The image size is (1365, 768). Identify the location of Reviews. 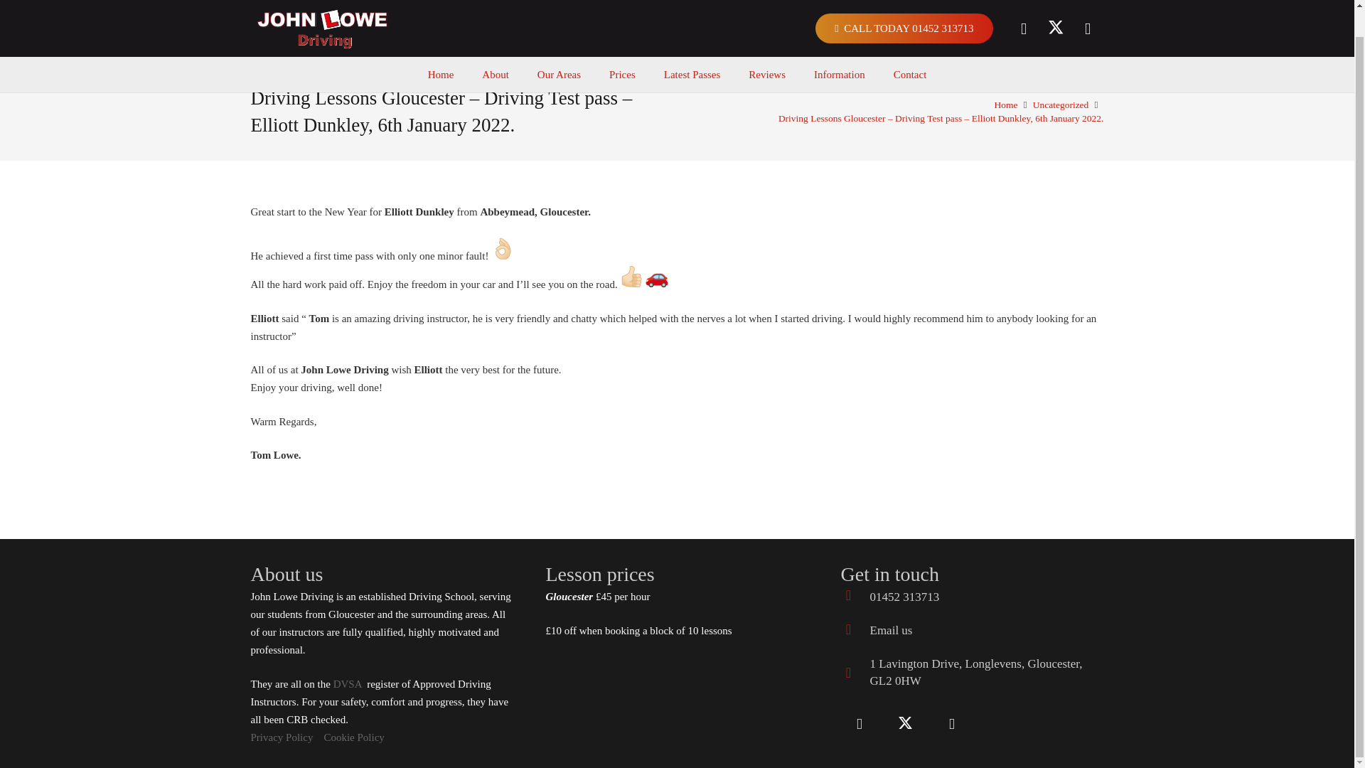
(766, 46).